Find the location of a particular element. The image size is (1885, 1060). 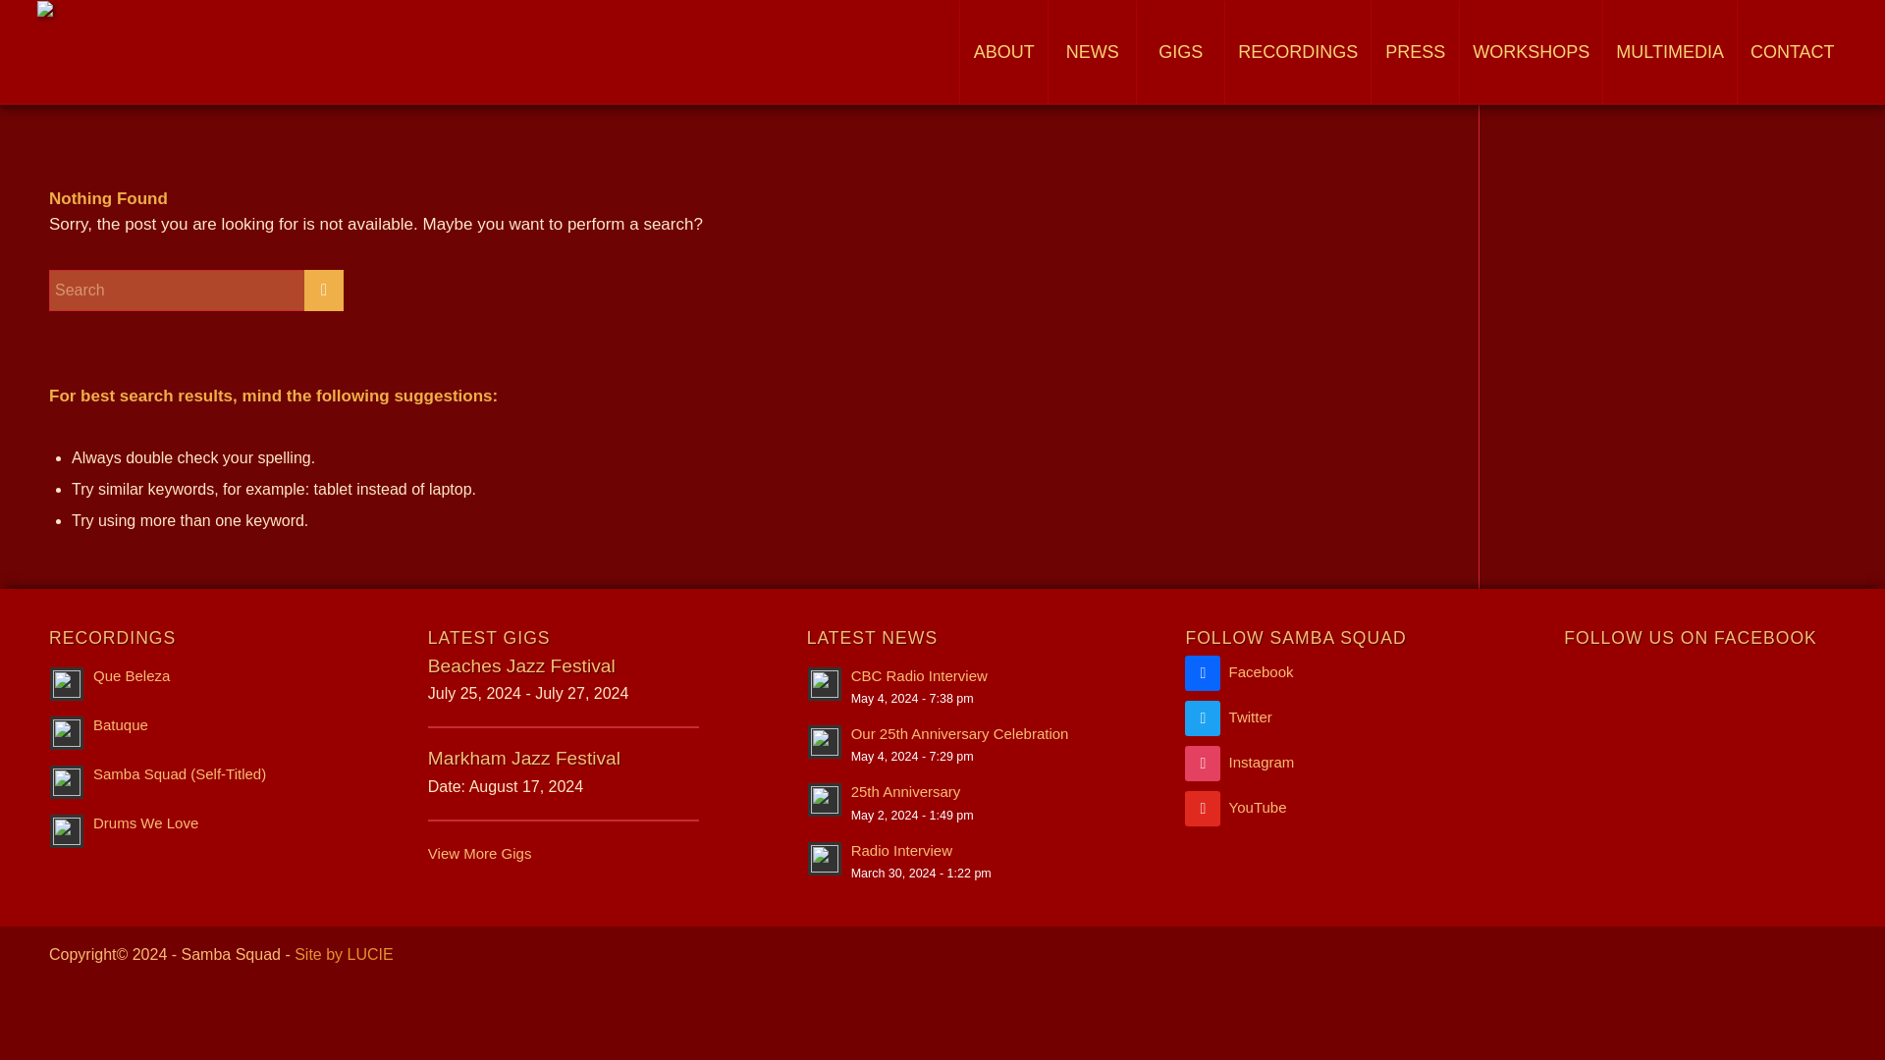

Read: Our 25th Anniversary Celebration is located at coordinates (960, 733).